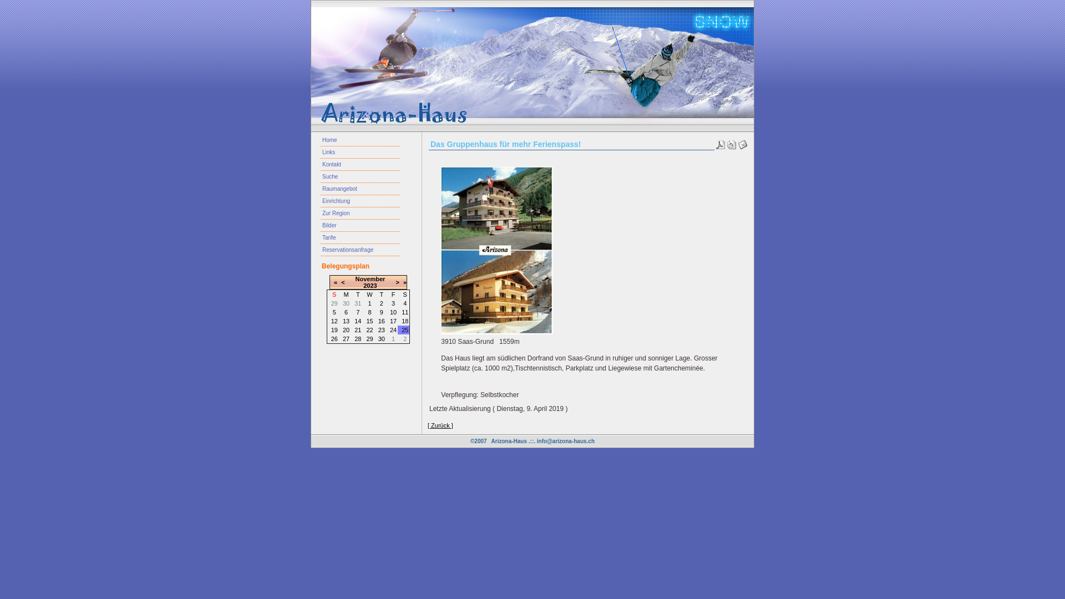 The image size is (1065, 599). What do you see at coordinates (721, 143) in the screenshot?
I see `PDF` at bounding box center [721, 143].